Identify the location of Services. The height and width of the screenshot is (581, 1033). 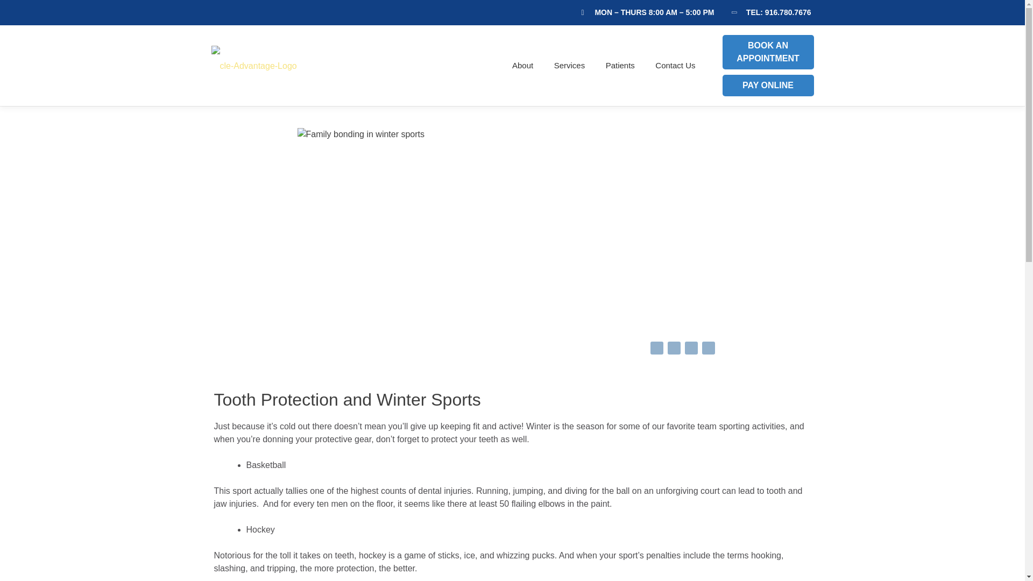
(570, 66).